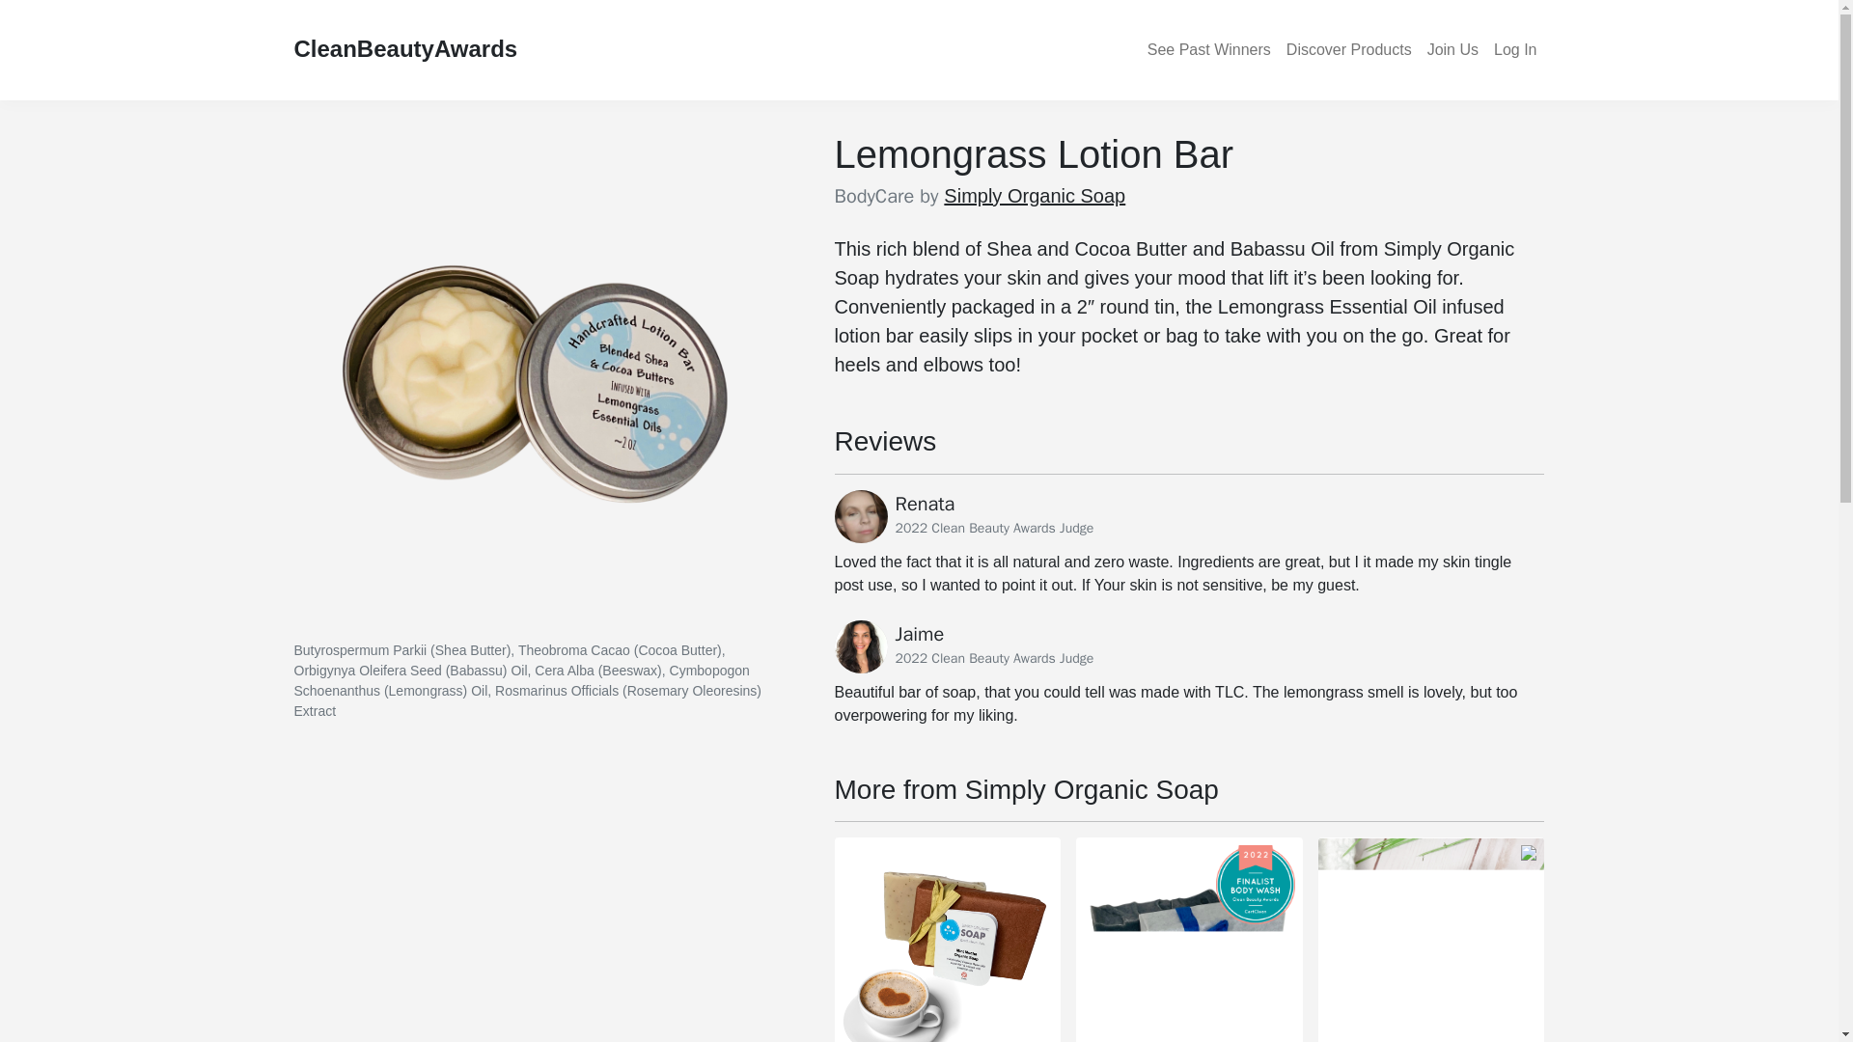  Describe the element at coordinates (1348, 50) in the screenshot. I see `Discover Products` at that location.